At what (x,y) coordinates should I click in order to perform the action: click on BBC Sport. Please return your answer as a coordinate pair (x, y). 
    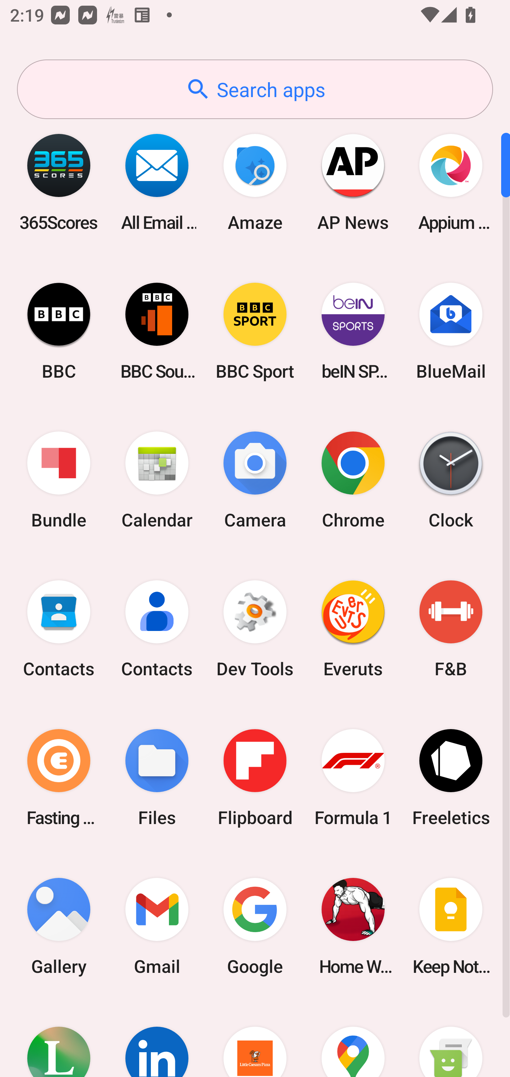
    Looking at the image, I should click on (255, 331).